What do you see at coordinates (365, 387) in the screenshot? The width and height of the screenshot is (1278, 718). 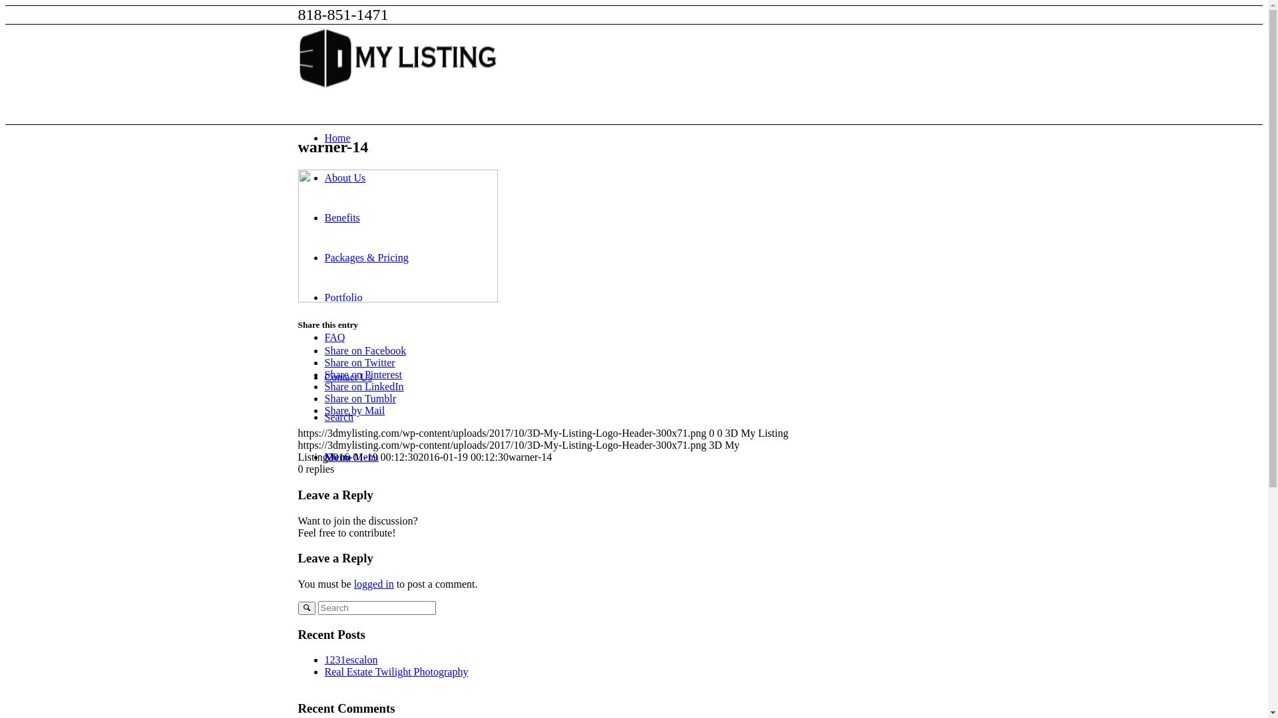 I see `Share on LinkedIn` at bounding box center [365, 387].